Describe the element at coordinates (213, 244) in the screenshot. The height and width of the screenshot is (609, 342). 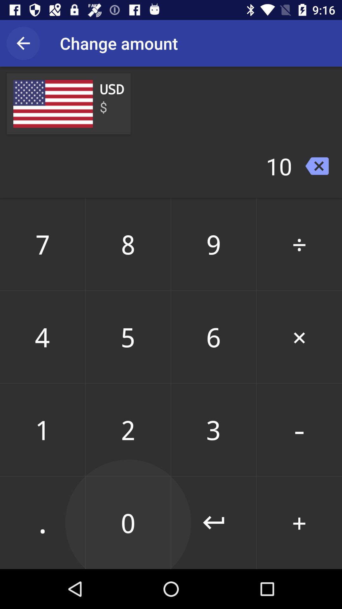
I see `click the number next to 8` at that location.